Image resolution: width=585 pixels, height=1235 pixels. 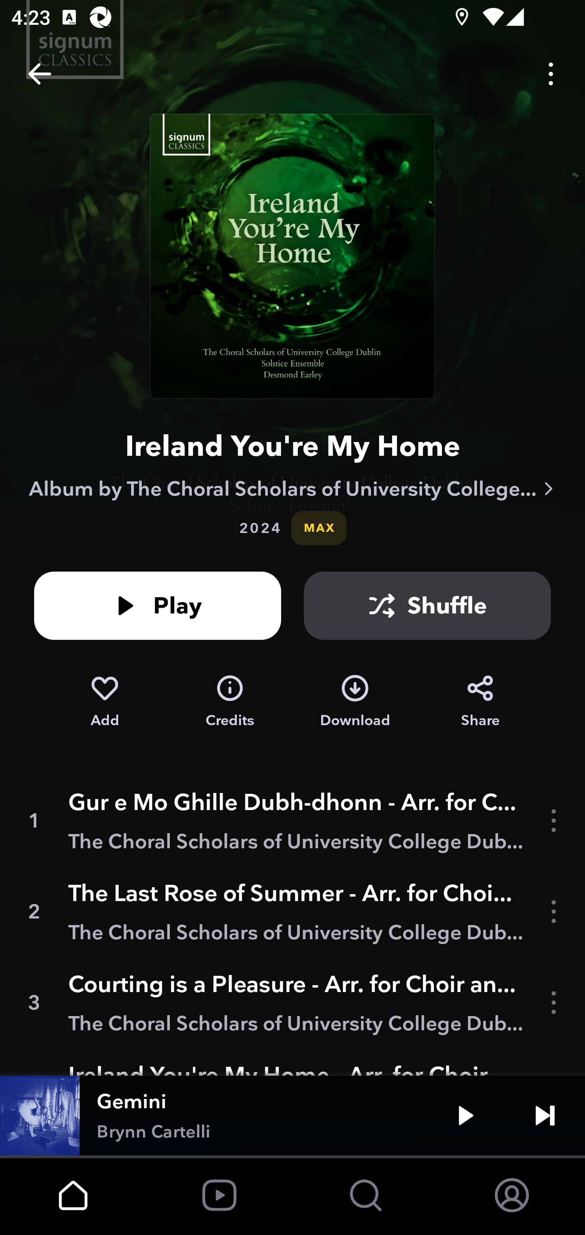 What do you see at coordinates (427, 605) in the screenshot?
I see `Shuffle` at bounding box center [427, 605].